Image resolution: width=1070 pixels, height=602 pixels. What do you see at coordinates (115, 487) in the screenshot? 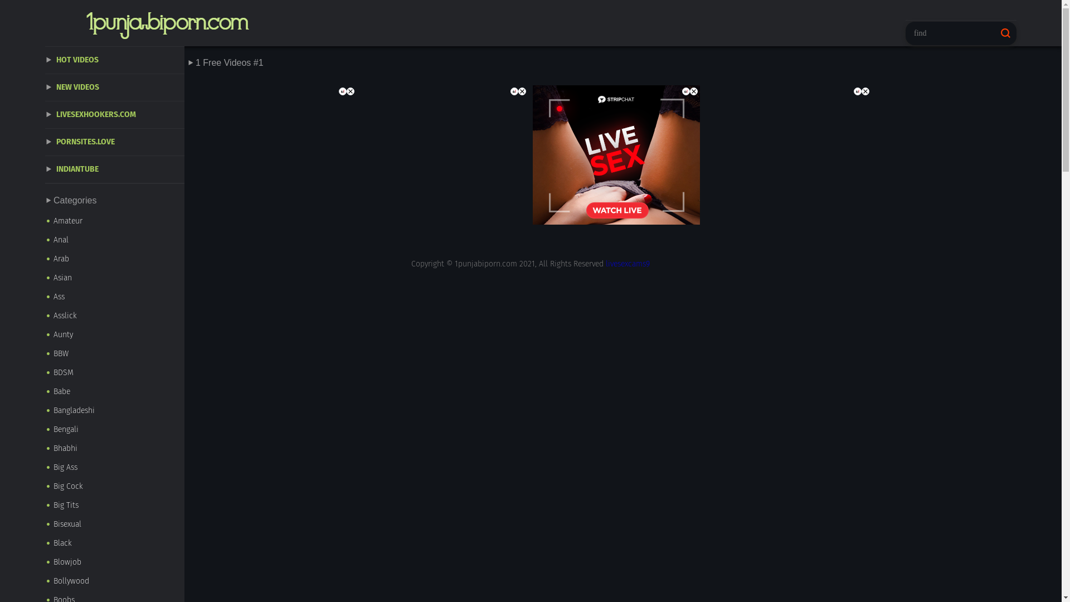
I see `Big Cock` at bounding box center [115, 487].